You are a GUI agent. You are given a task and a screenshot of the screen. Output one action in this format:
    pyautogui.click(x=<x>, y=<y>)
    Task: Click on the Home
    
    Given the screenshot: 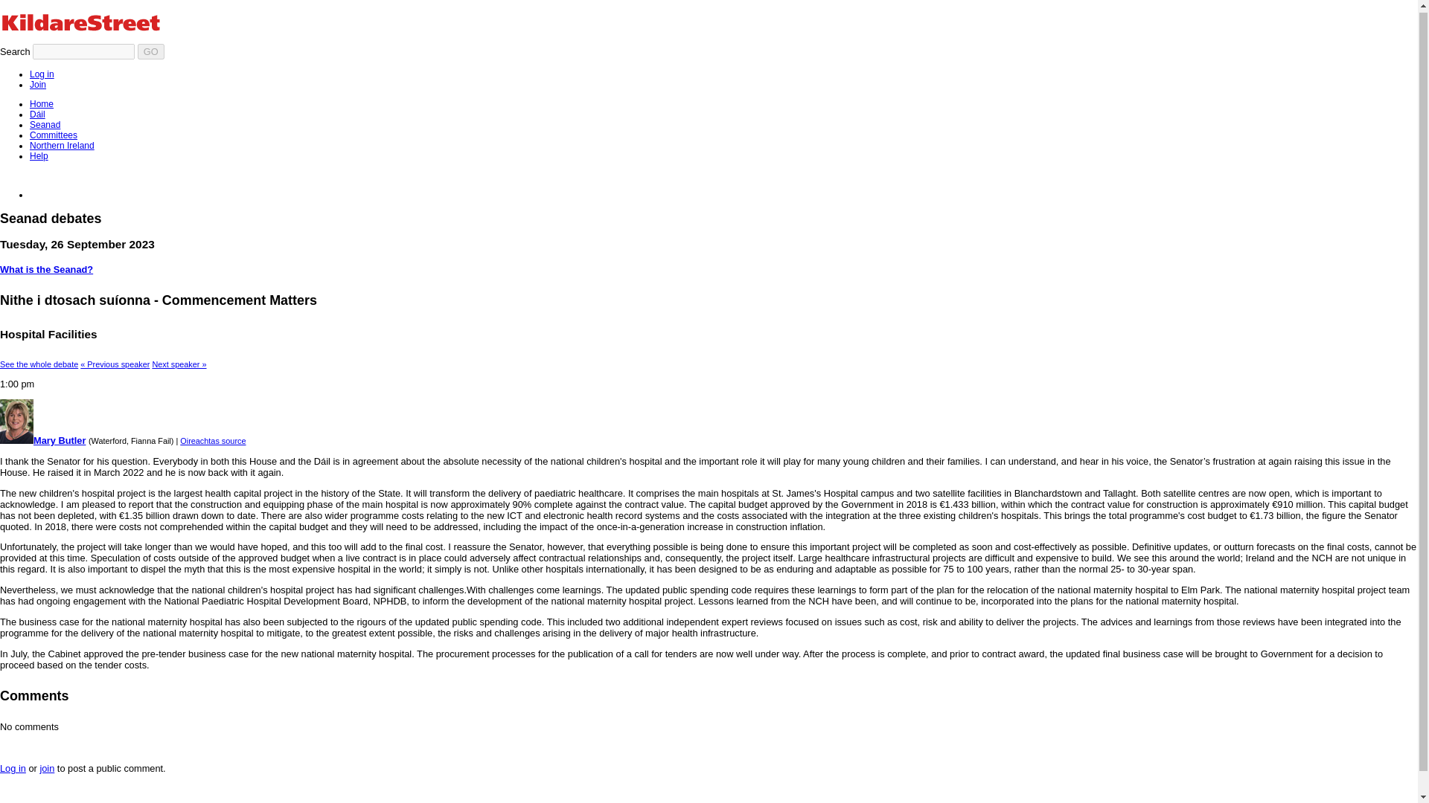 What is the action you would take?
    pyautogui.click(x=42, y=103)
    